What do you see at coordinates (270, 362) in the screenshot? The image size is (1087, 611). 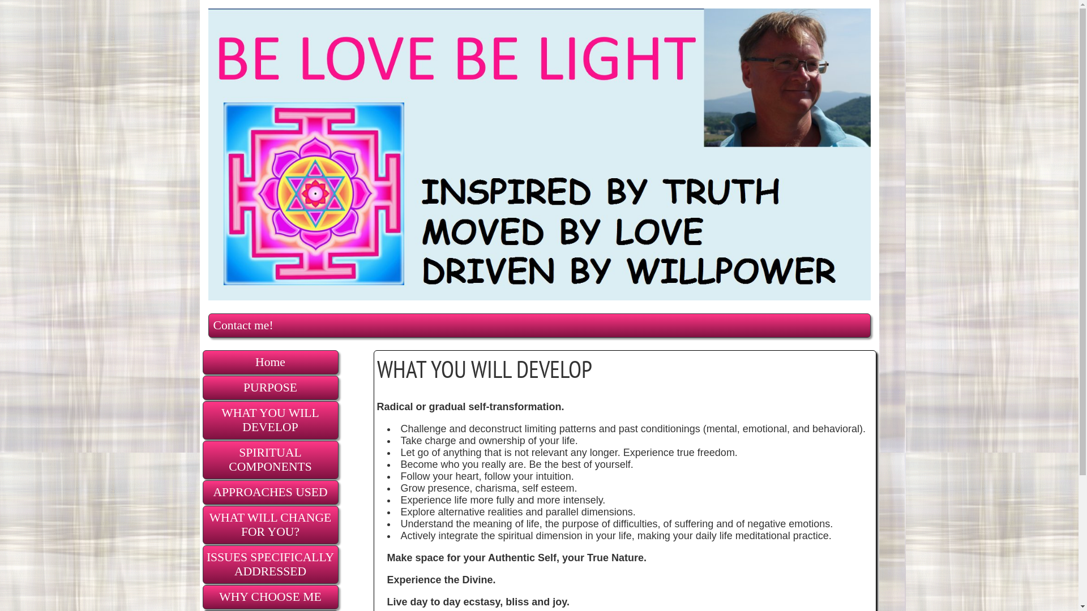 I see `Home` at bounding box center [270, 362].